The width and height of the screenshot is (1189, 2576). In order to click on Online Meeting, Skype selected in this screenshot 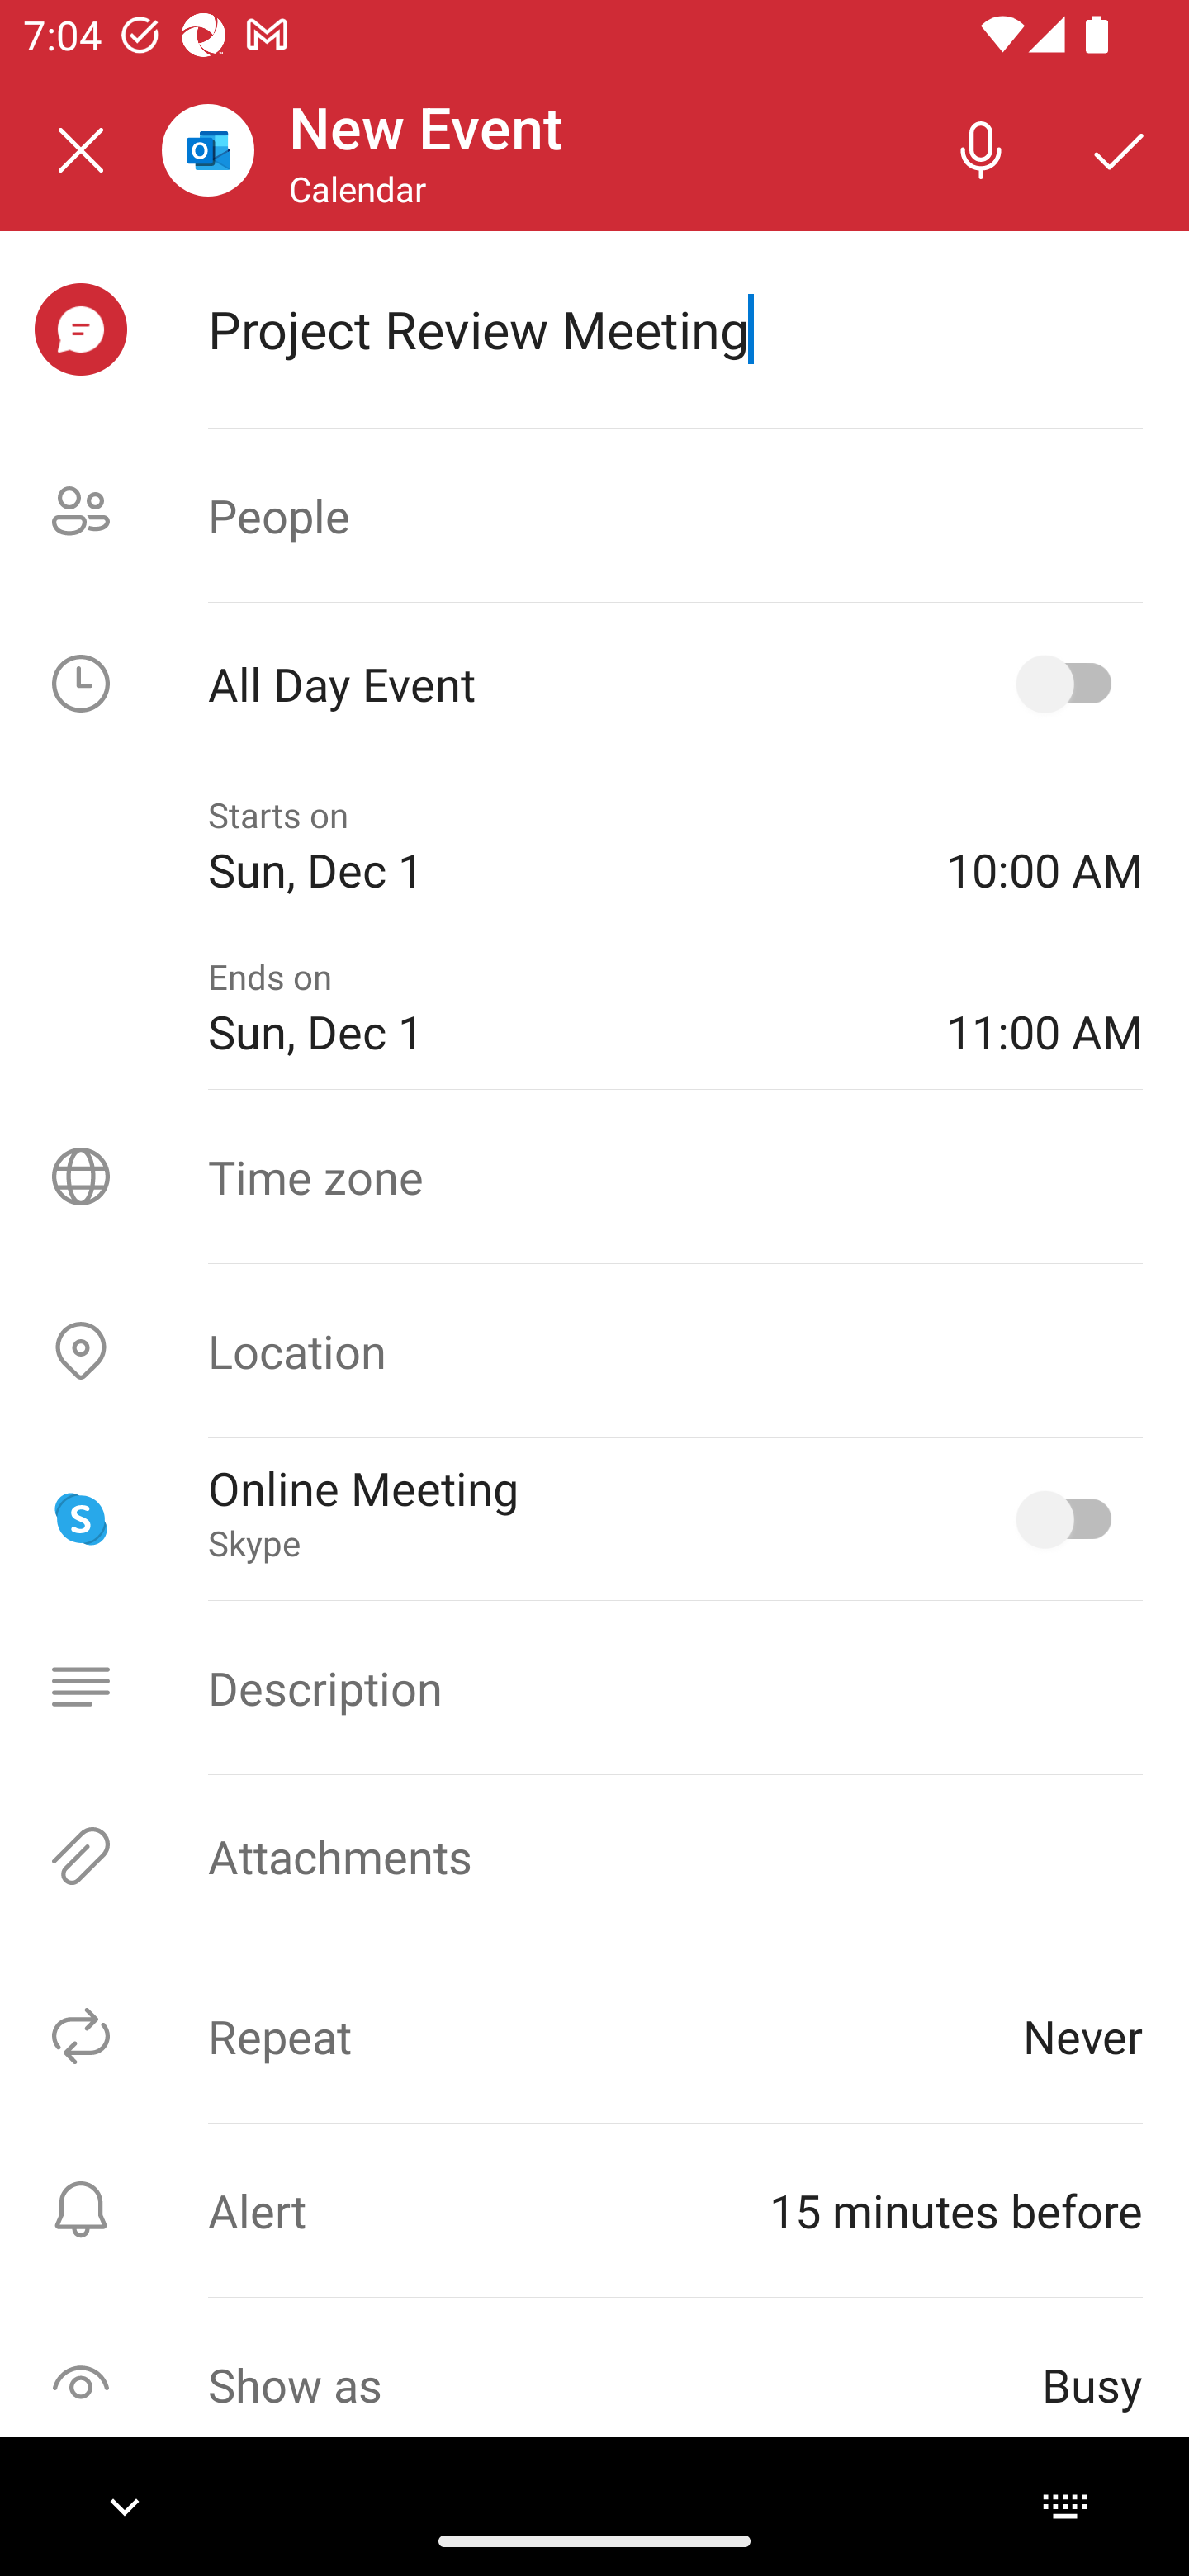, I will do `click(1070, 1518)`.